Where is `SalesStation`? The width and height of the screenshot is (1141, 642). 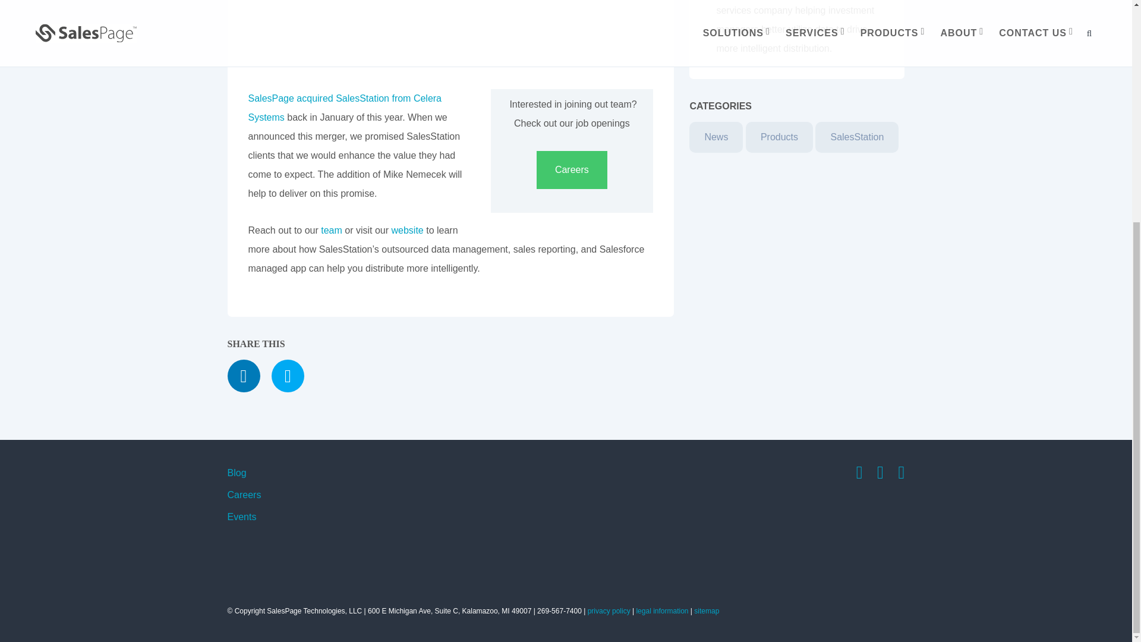 SalesStation is located at coordinates (857, 137).